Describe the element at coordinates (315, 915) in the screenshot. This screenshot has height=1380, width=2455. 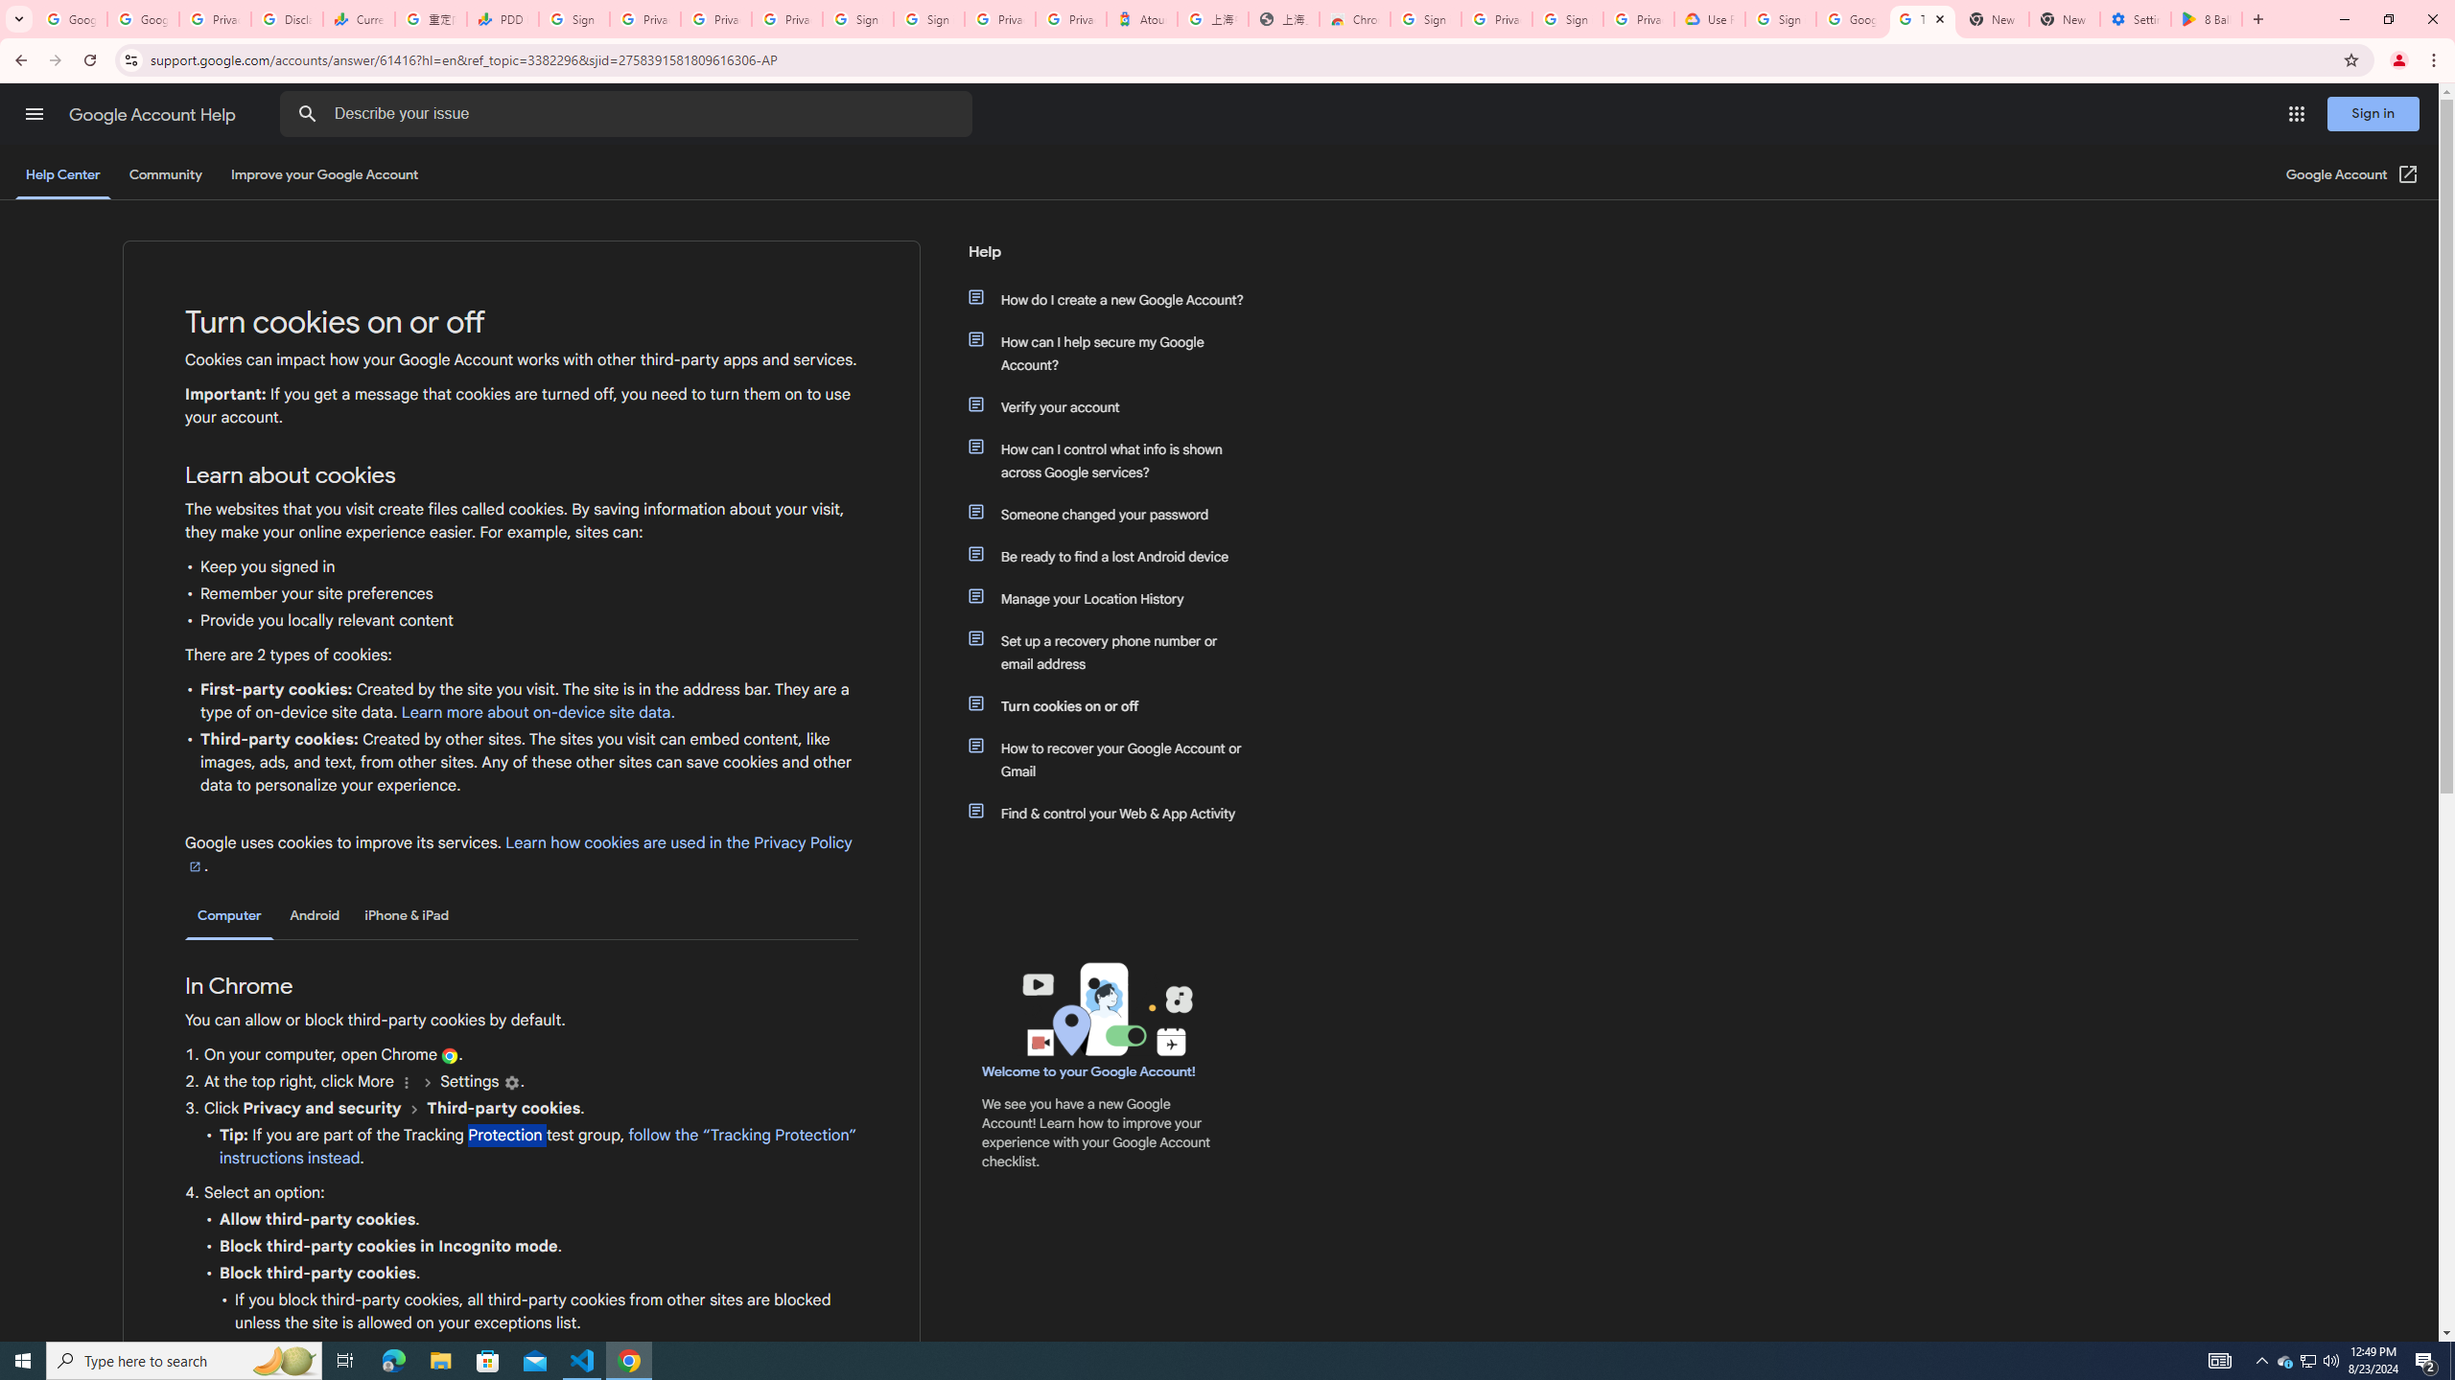
I see `Android` at that location.